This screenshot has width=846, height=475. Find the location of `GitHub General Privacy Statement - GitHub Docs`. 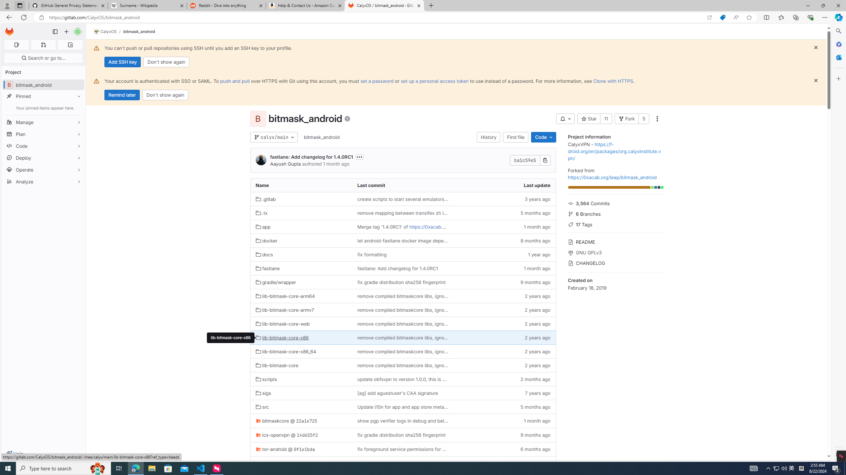

GitHub General Privacy Statement - GitHub Docs is located at coordinates (68, 6).